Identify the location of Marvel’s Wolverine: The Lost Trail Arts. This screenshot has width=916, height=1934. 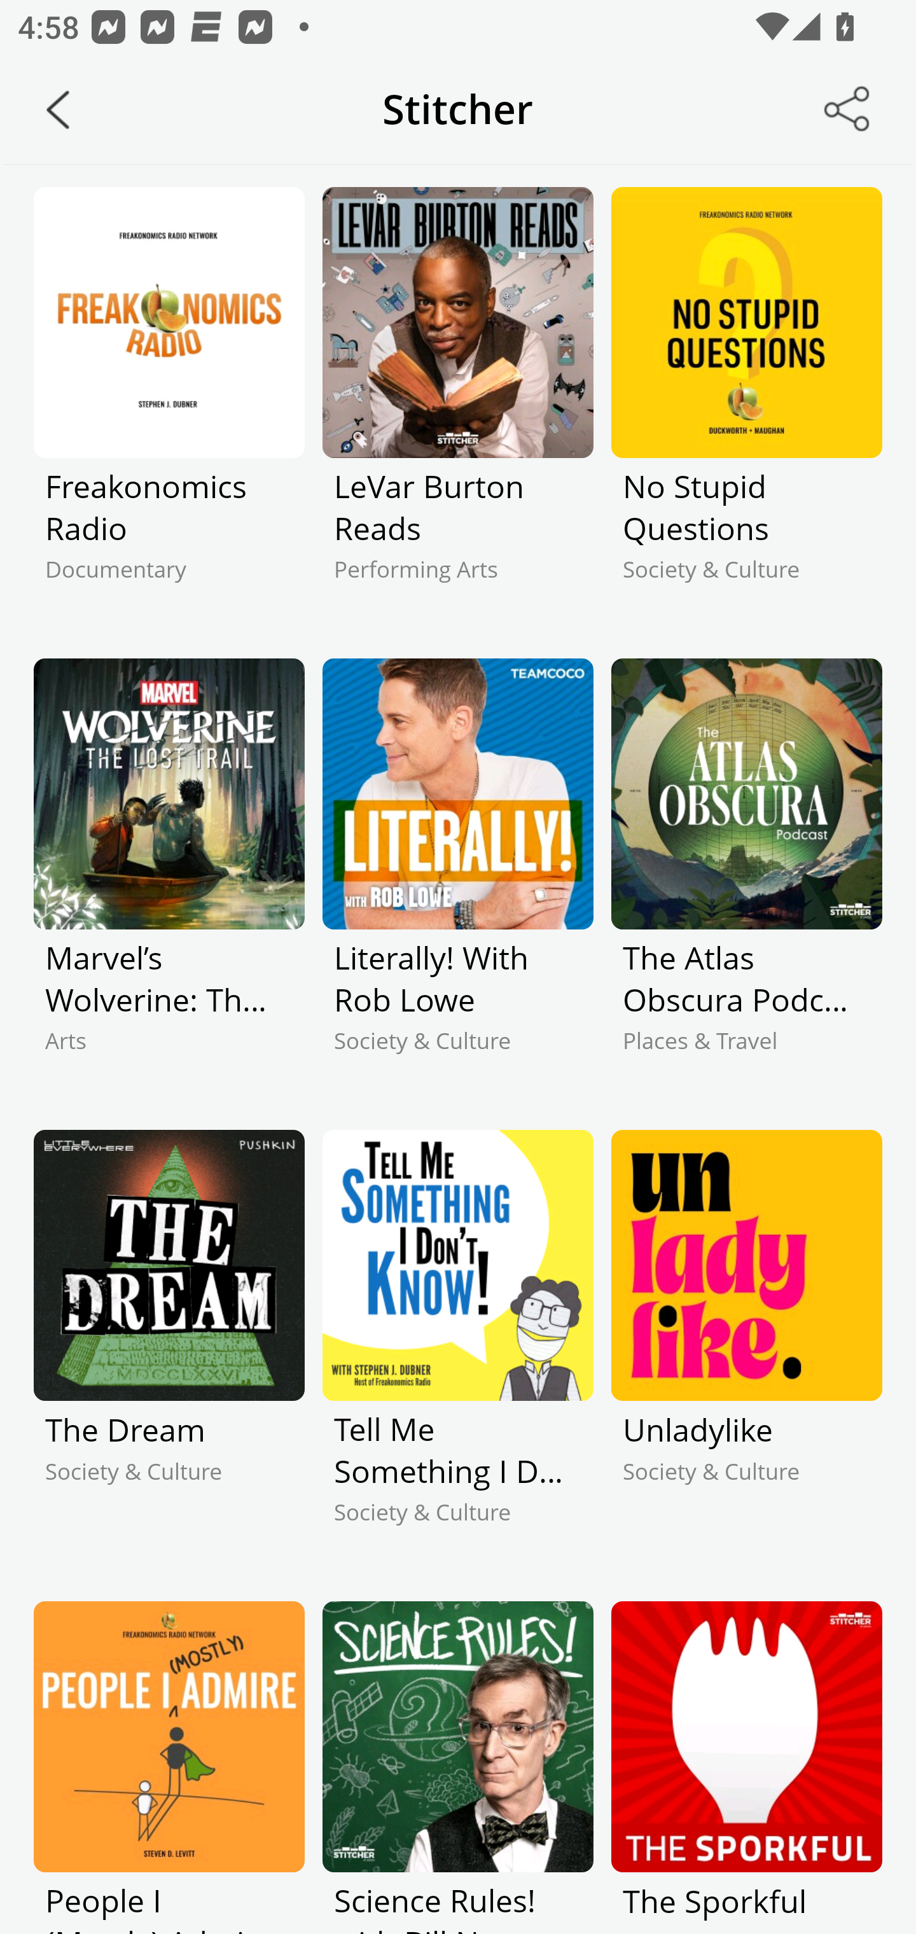
(169, 877).